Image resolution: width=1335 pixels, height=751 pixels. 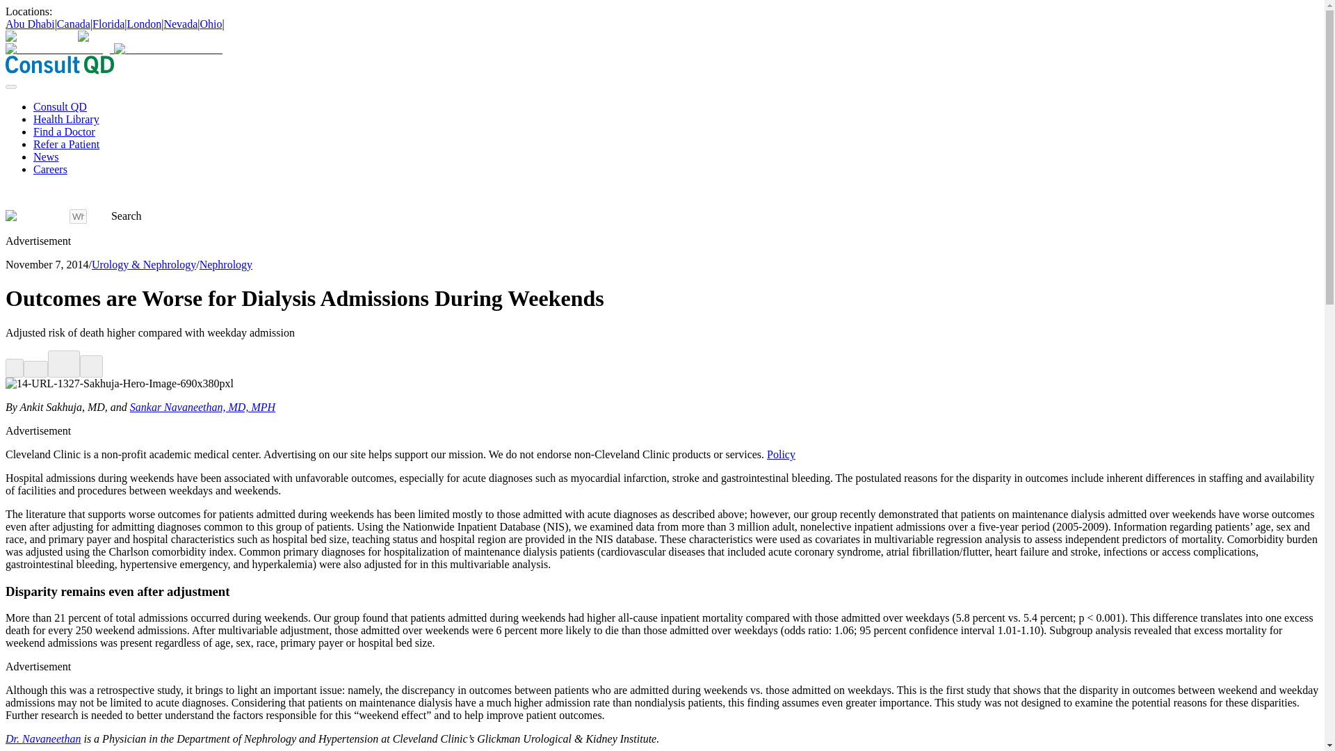 What do you see at coordinates (29, 24) in the screenshot?
I see `Abu Dhabi` at bounding box center [29, 24].